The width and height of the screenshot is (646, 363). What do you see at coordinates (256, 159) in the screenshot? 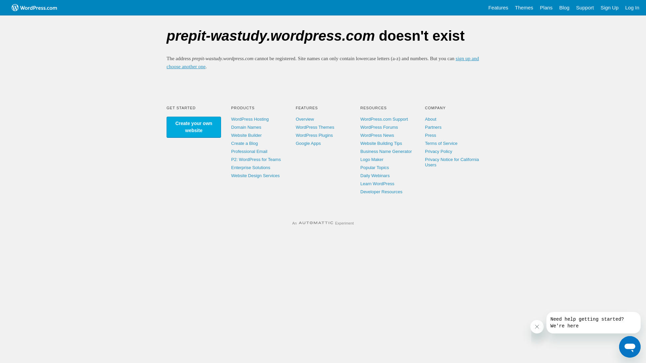
I see `P2: WordPress for Teams` at bounding box center [256, 159].